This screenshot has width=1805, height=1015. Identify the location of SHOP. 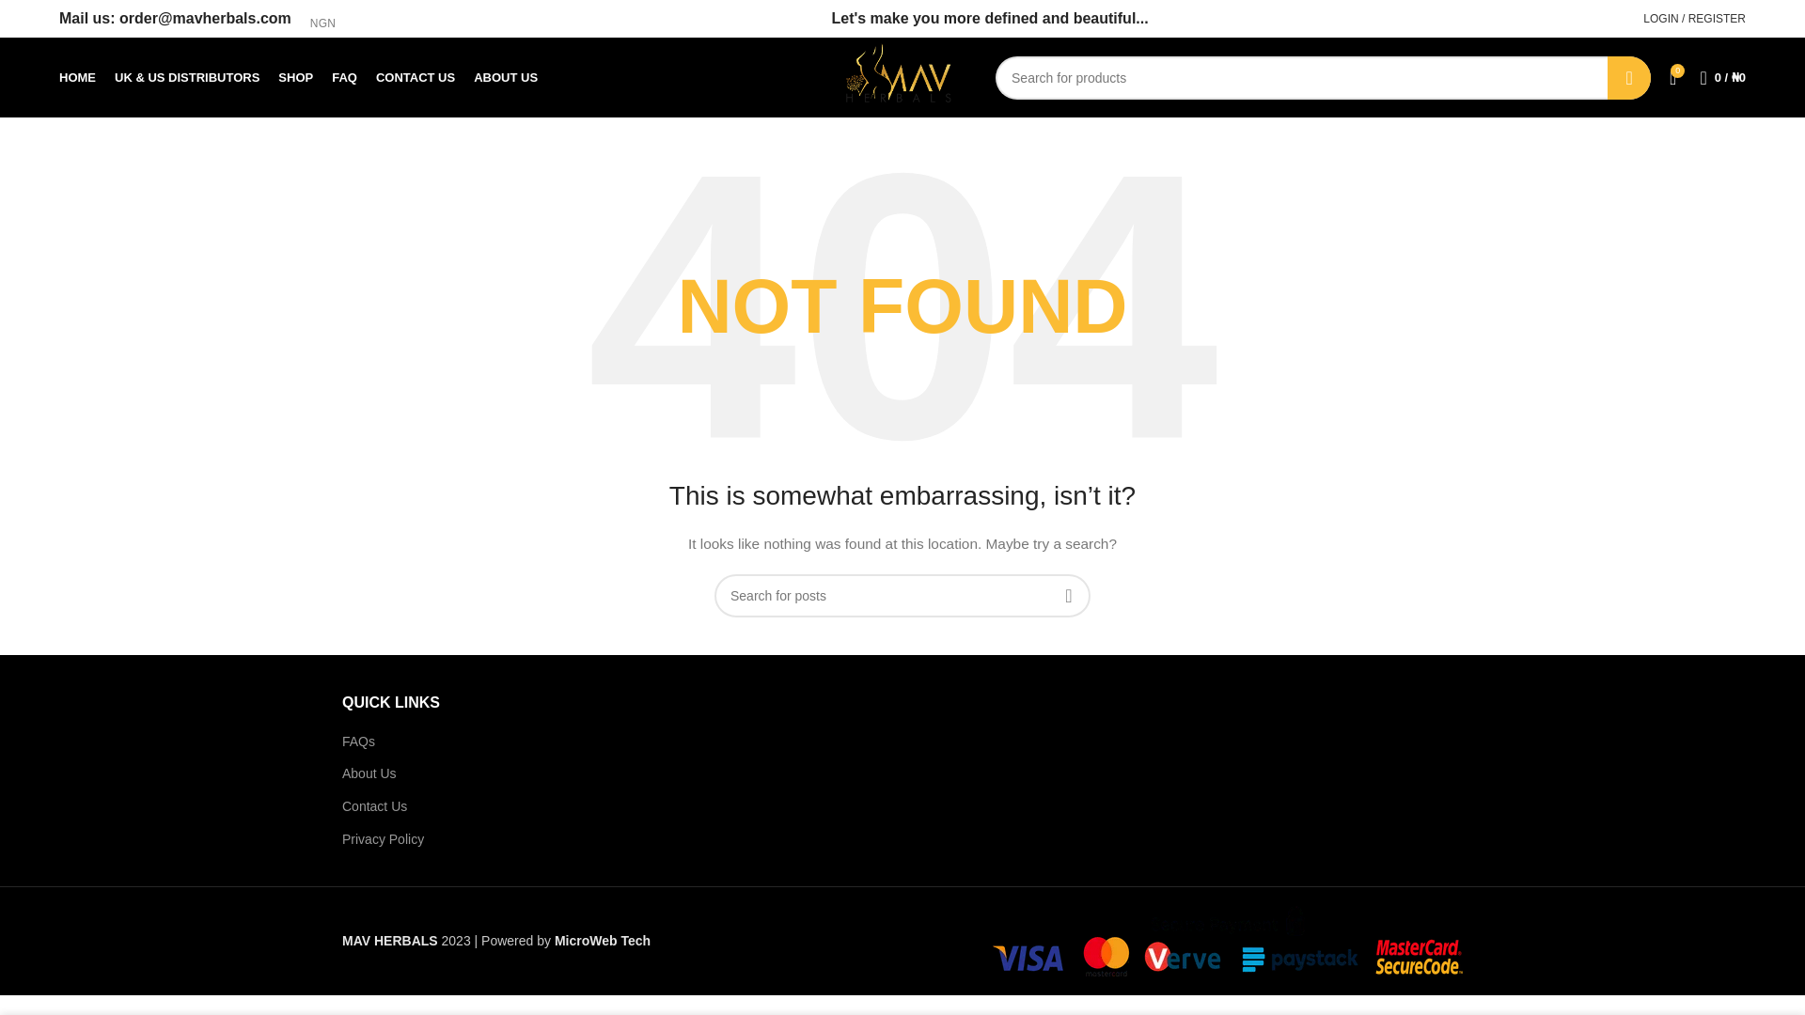
(295, 76).